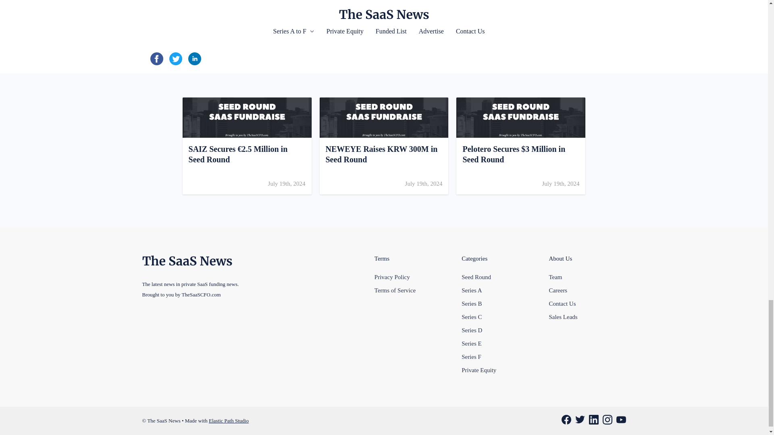 The width and height of the screenshot is (774, 435). What do you see at coordinates (471, 316) in the screenshot?
I see `Series E` at bounding box center [471, 316].